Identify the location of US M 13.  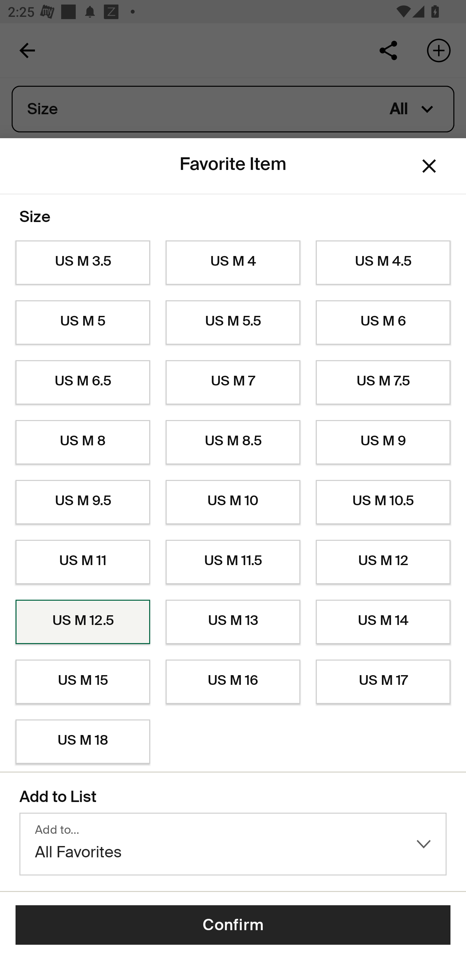
(233, 622).